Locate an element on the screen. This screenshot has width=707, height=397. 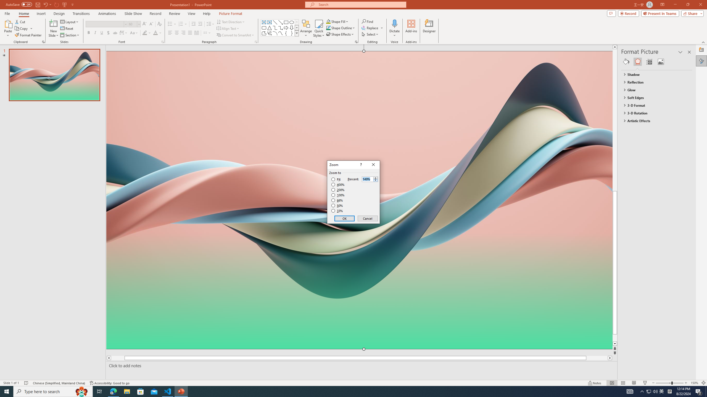
OK is located at coordinates (345, 218).